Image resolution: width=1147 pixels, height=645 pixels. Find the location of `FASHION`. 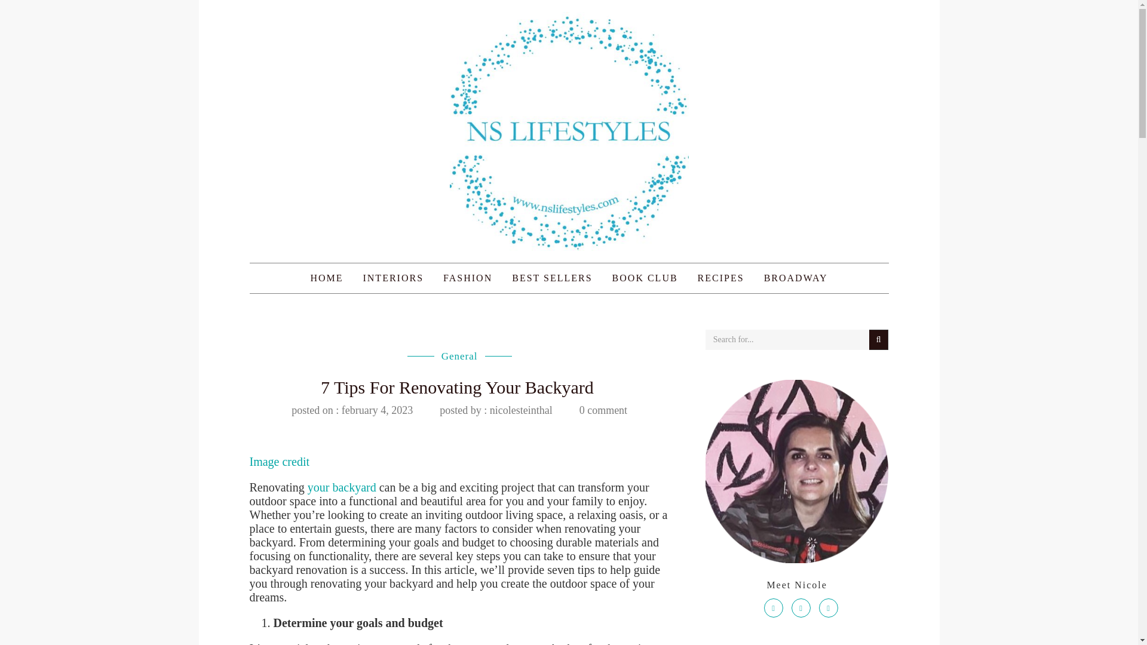

FASHION is located at coordinates (468, 278).